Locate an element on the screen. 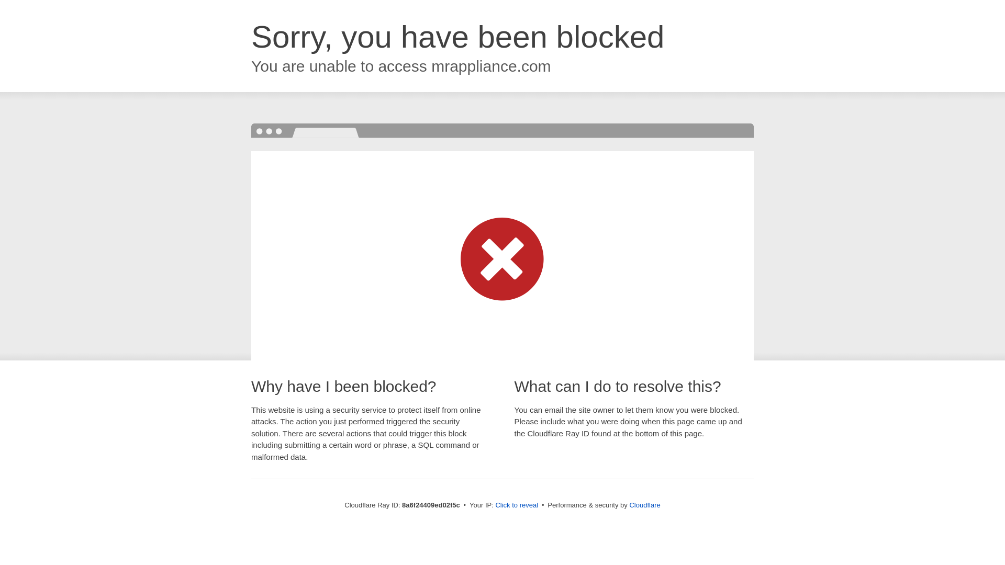 This screenshot has width=1005, height=565. Click to reveal is located at coordinates (516, 505).